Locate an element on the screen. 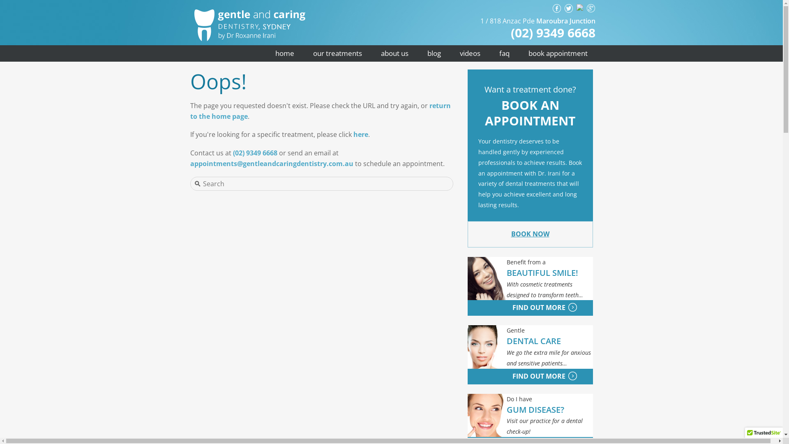 The width and height of the screenshot is (789, 444). our treatments is located at coordinates (337, 53).